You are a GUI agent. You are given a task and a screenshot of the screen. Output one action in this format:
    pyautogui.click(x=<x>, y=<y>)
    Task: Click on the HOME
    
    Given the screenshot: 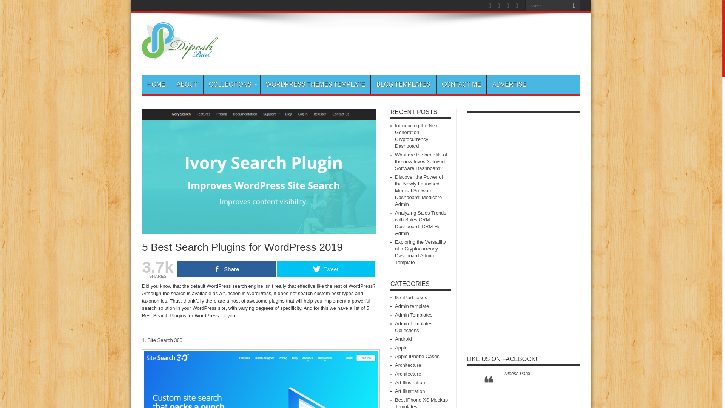 What is the action you would take?
    pyautogui.click(x=156, y=85)
    